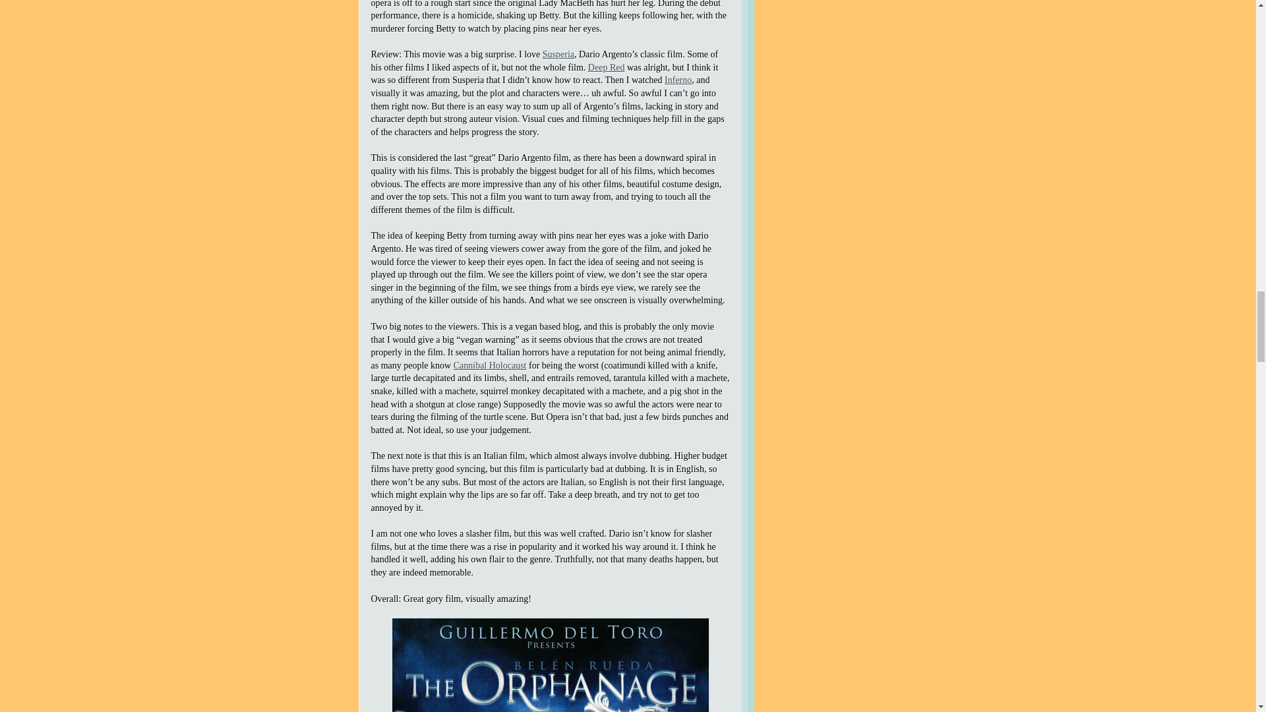  What do you see at coordinates (607, 67) in the screenshot?
I see `Deep Red` at bounding box center [607, 67].